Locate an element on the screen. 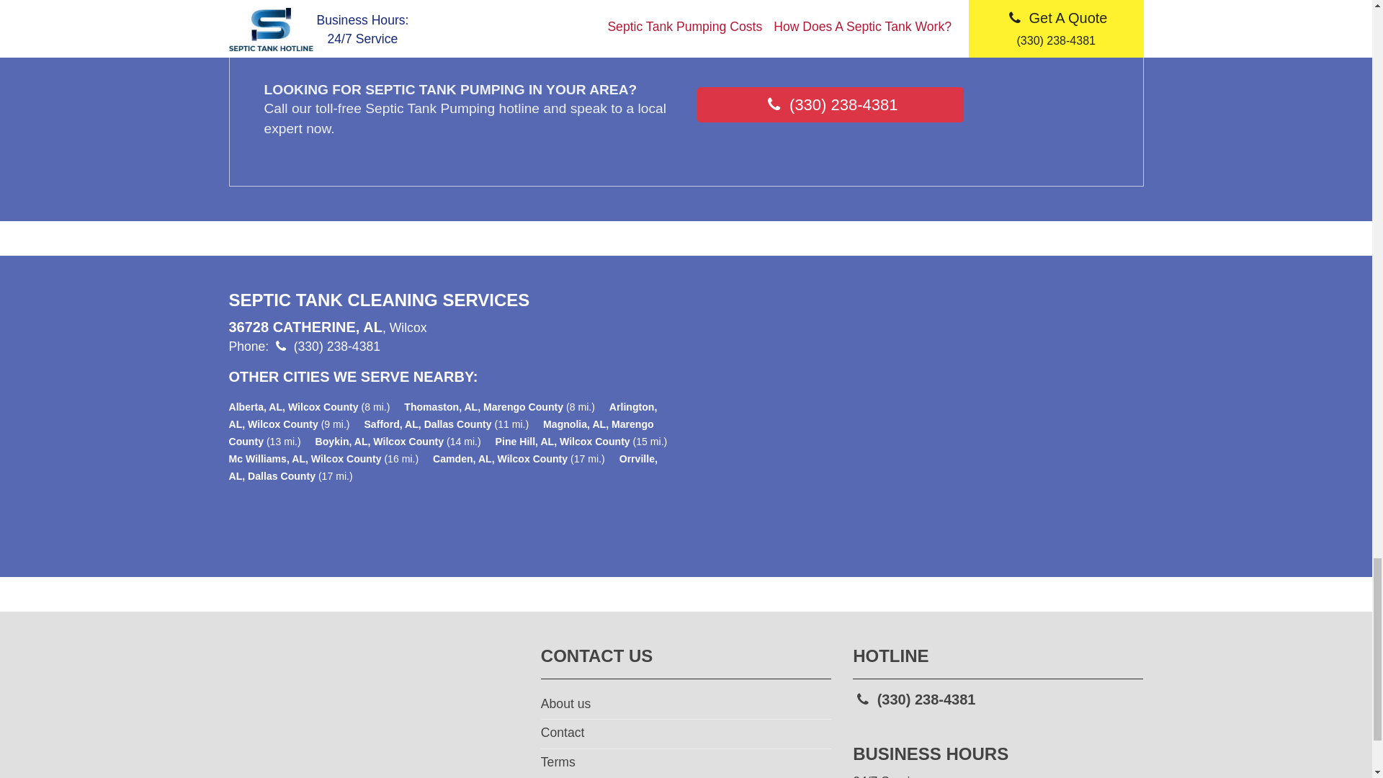  Safford, AL, Dallas County is located at coordinates (426, 424).